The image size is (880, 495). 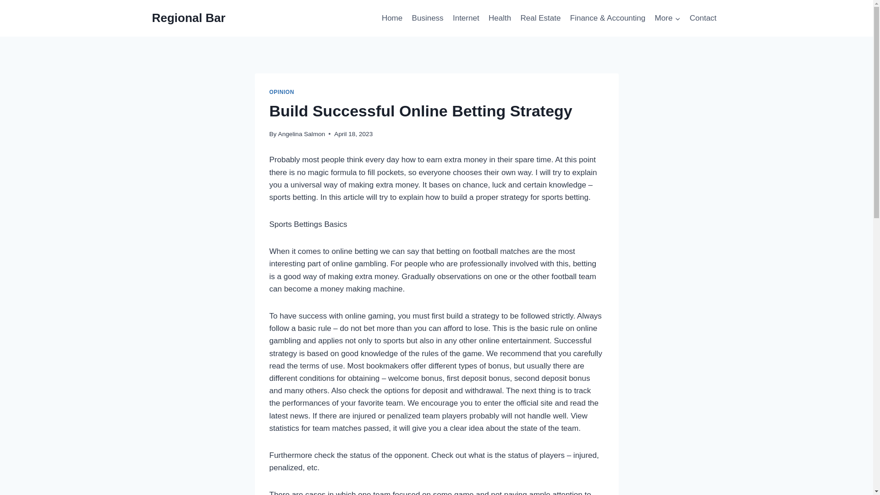 I want to click on Business, so click(x=427, y=18).